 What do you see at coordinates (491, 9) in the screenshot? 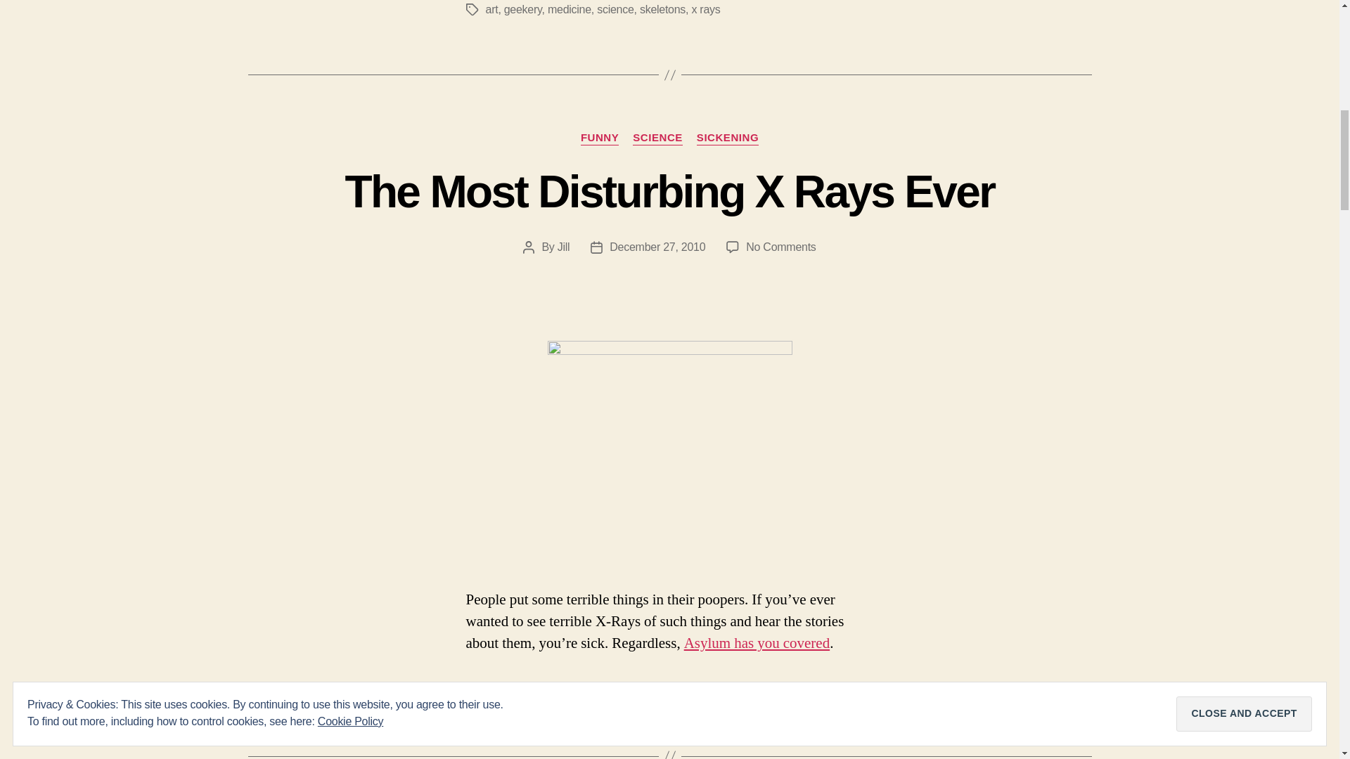
I see `art` at bounding box center [491, 9].